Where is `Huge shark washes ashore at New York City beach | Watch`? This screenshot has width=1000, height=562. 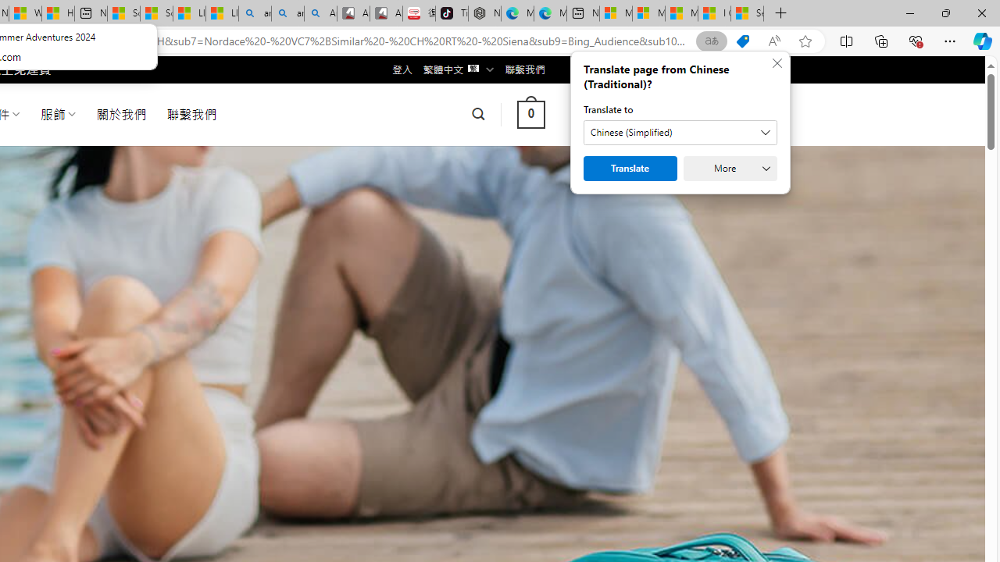
Huge shark washes ashore at New York City beach | Watch is located at coordinates (58, 14).